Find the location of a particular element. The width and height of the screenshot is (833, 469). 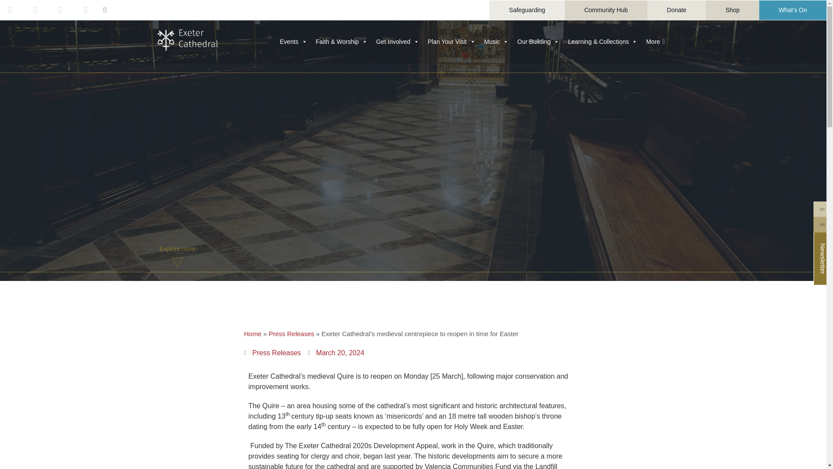

Donate is located at coordinates (676, 10).